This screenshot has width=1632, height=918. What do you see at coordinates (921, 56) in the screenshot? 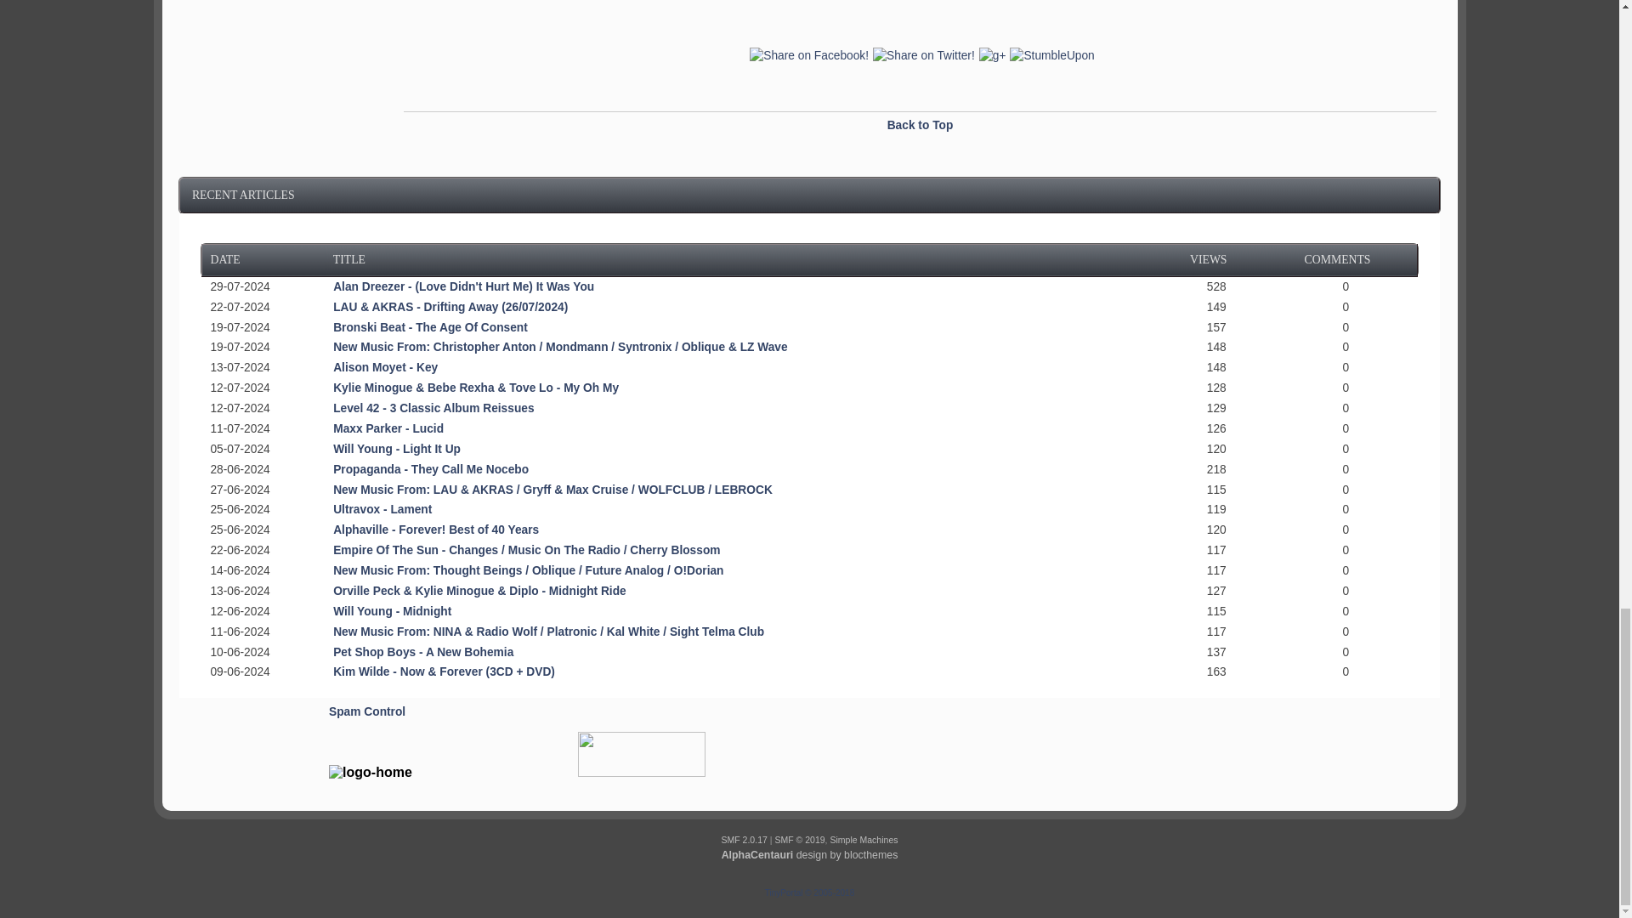
I see `Share on Twitter!` at bounding box center [921, 56].